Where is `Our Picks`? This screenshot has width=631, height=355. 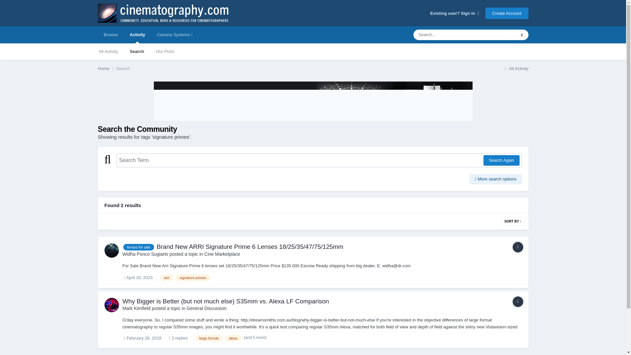
Our Picks is located at coordinates (165, 51).